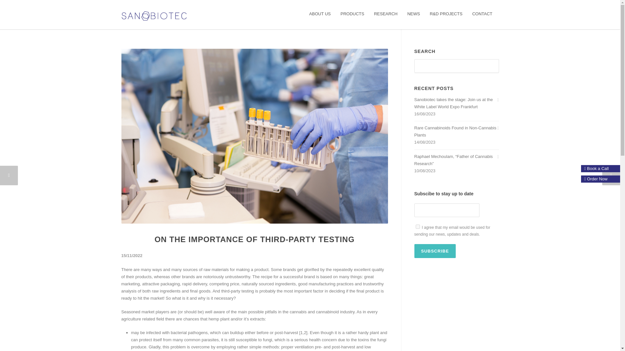 Image resolution: width=625 pixels, height=351 pixels. Describe the element at coordinates (352, 14) in the screenshot. I see `PRODUCTS` at that location.